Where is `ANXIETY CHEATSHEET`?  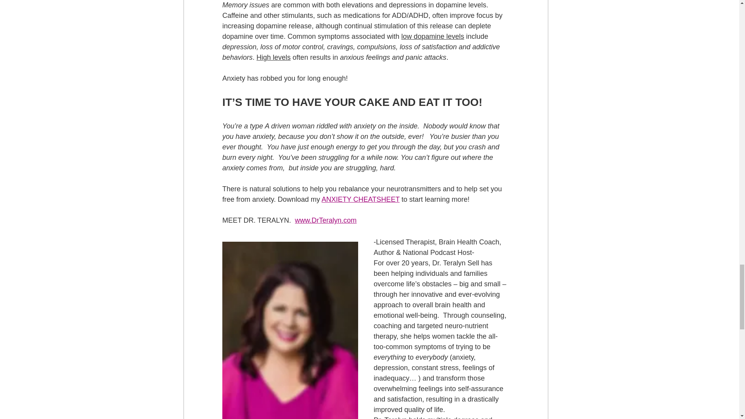
ANXIETY CHEATSHEET is located at coordinates (360, 199).